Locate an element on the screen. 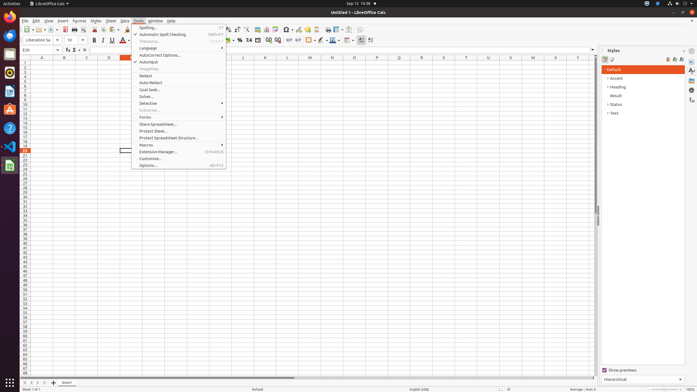 This screenshot has height=392, width=697. Border Color is located at coordinates (335, 40).